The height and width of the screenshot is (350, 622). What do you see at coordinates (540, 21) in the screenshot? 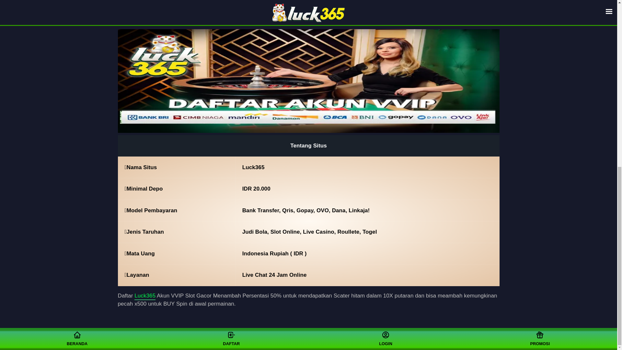
I see `Live Chat Luck365` at bounding box center [540, 21].